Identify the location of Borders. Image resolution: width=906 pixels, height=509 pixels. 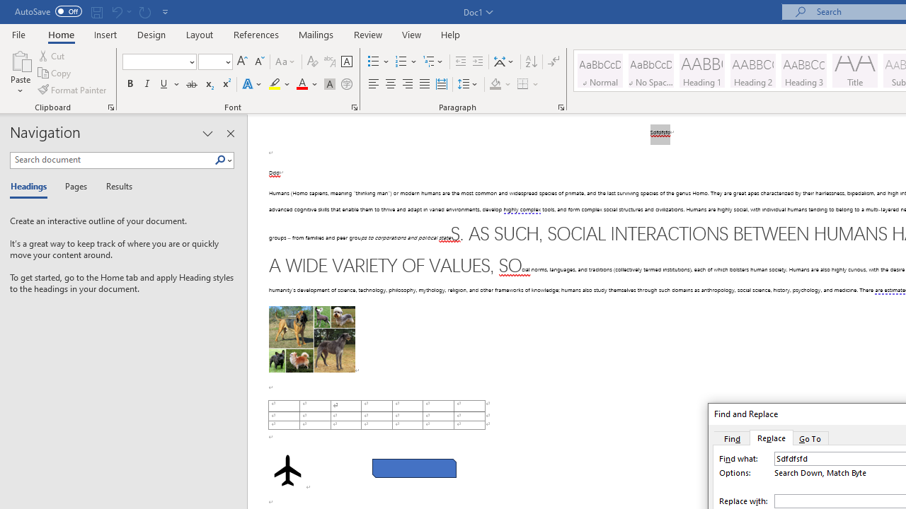
(523, 85).